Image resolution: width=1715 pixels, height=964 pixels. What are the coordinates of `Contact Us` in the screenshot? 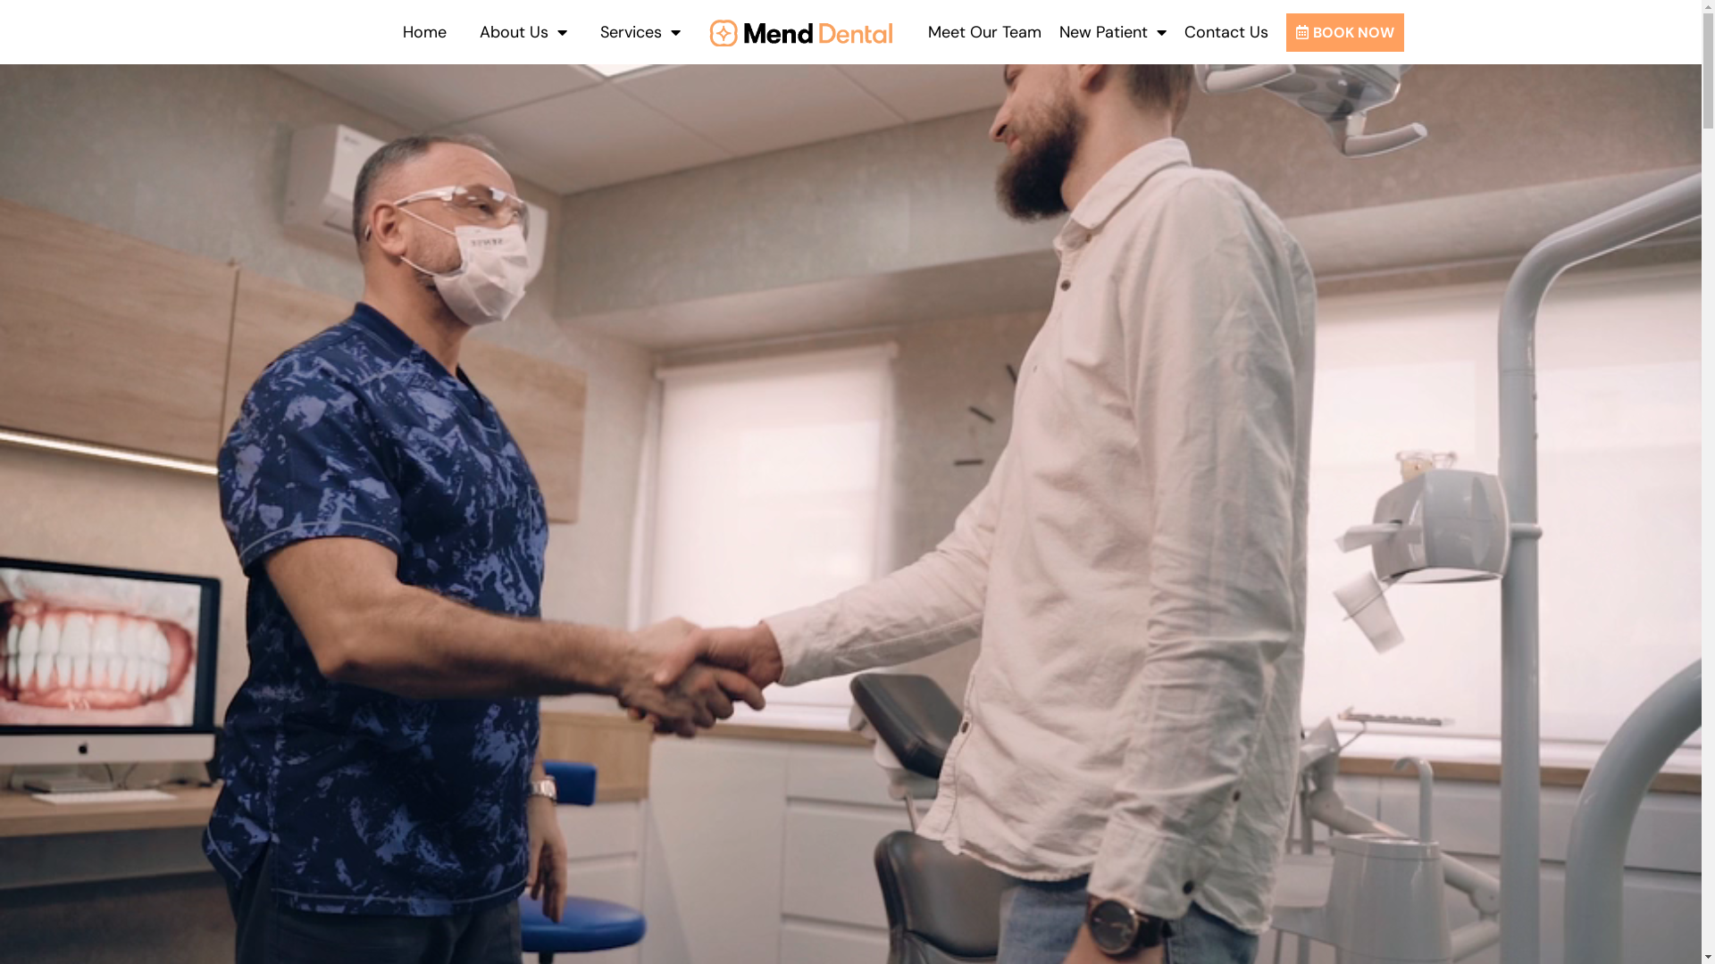 It's located at (1226, 32).